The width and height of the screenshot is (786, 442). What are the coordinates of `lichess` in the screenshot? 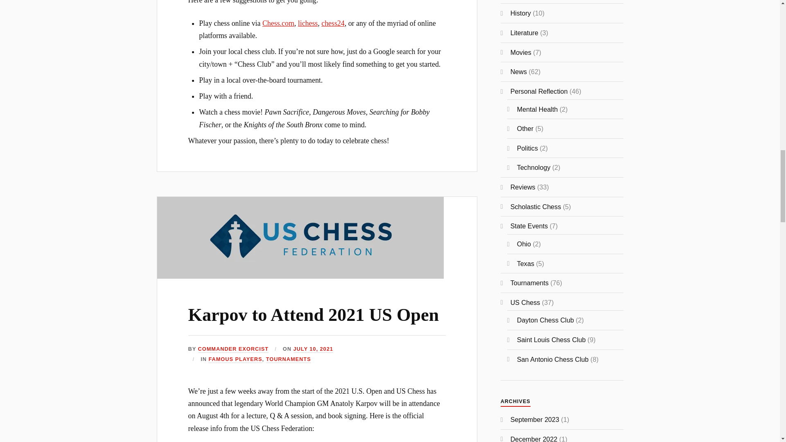 It's located at (308, 23).